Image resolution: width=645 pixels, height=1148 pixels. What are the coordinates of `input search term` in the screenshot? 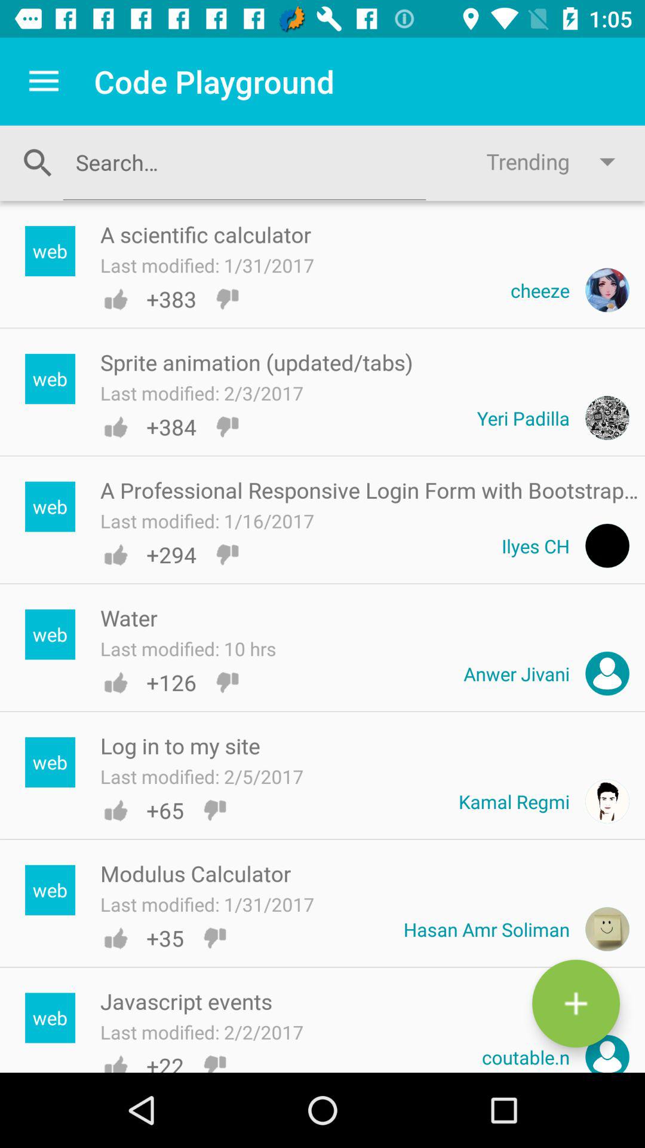 It's located at (244, 162).